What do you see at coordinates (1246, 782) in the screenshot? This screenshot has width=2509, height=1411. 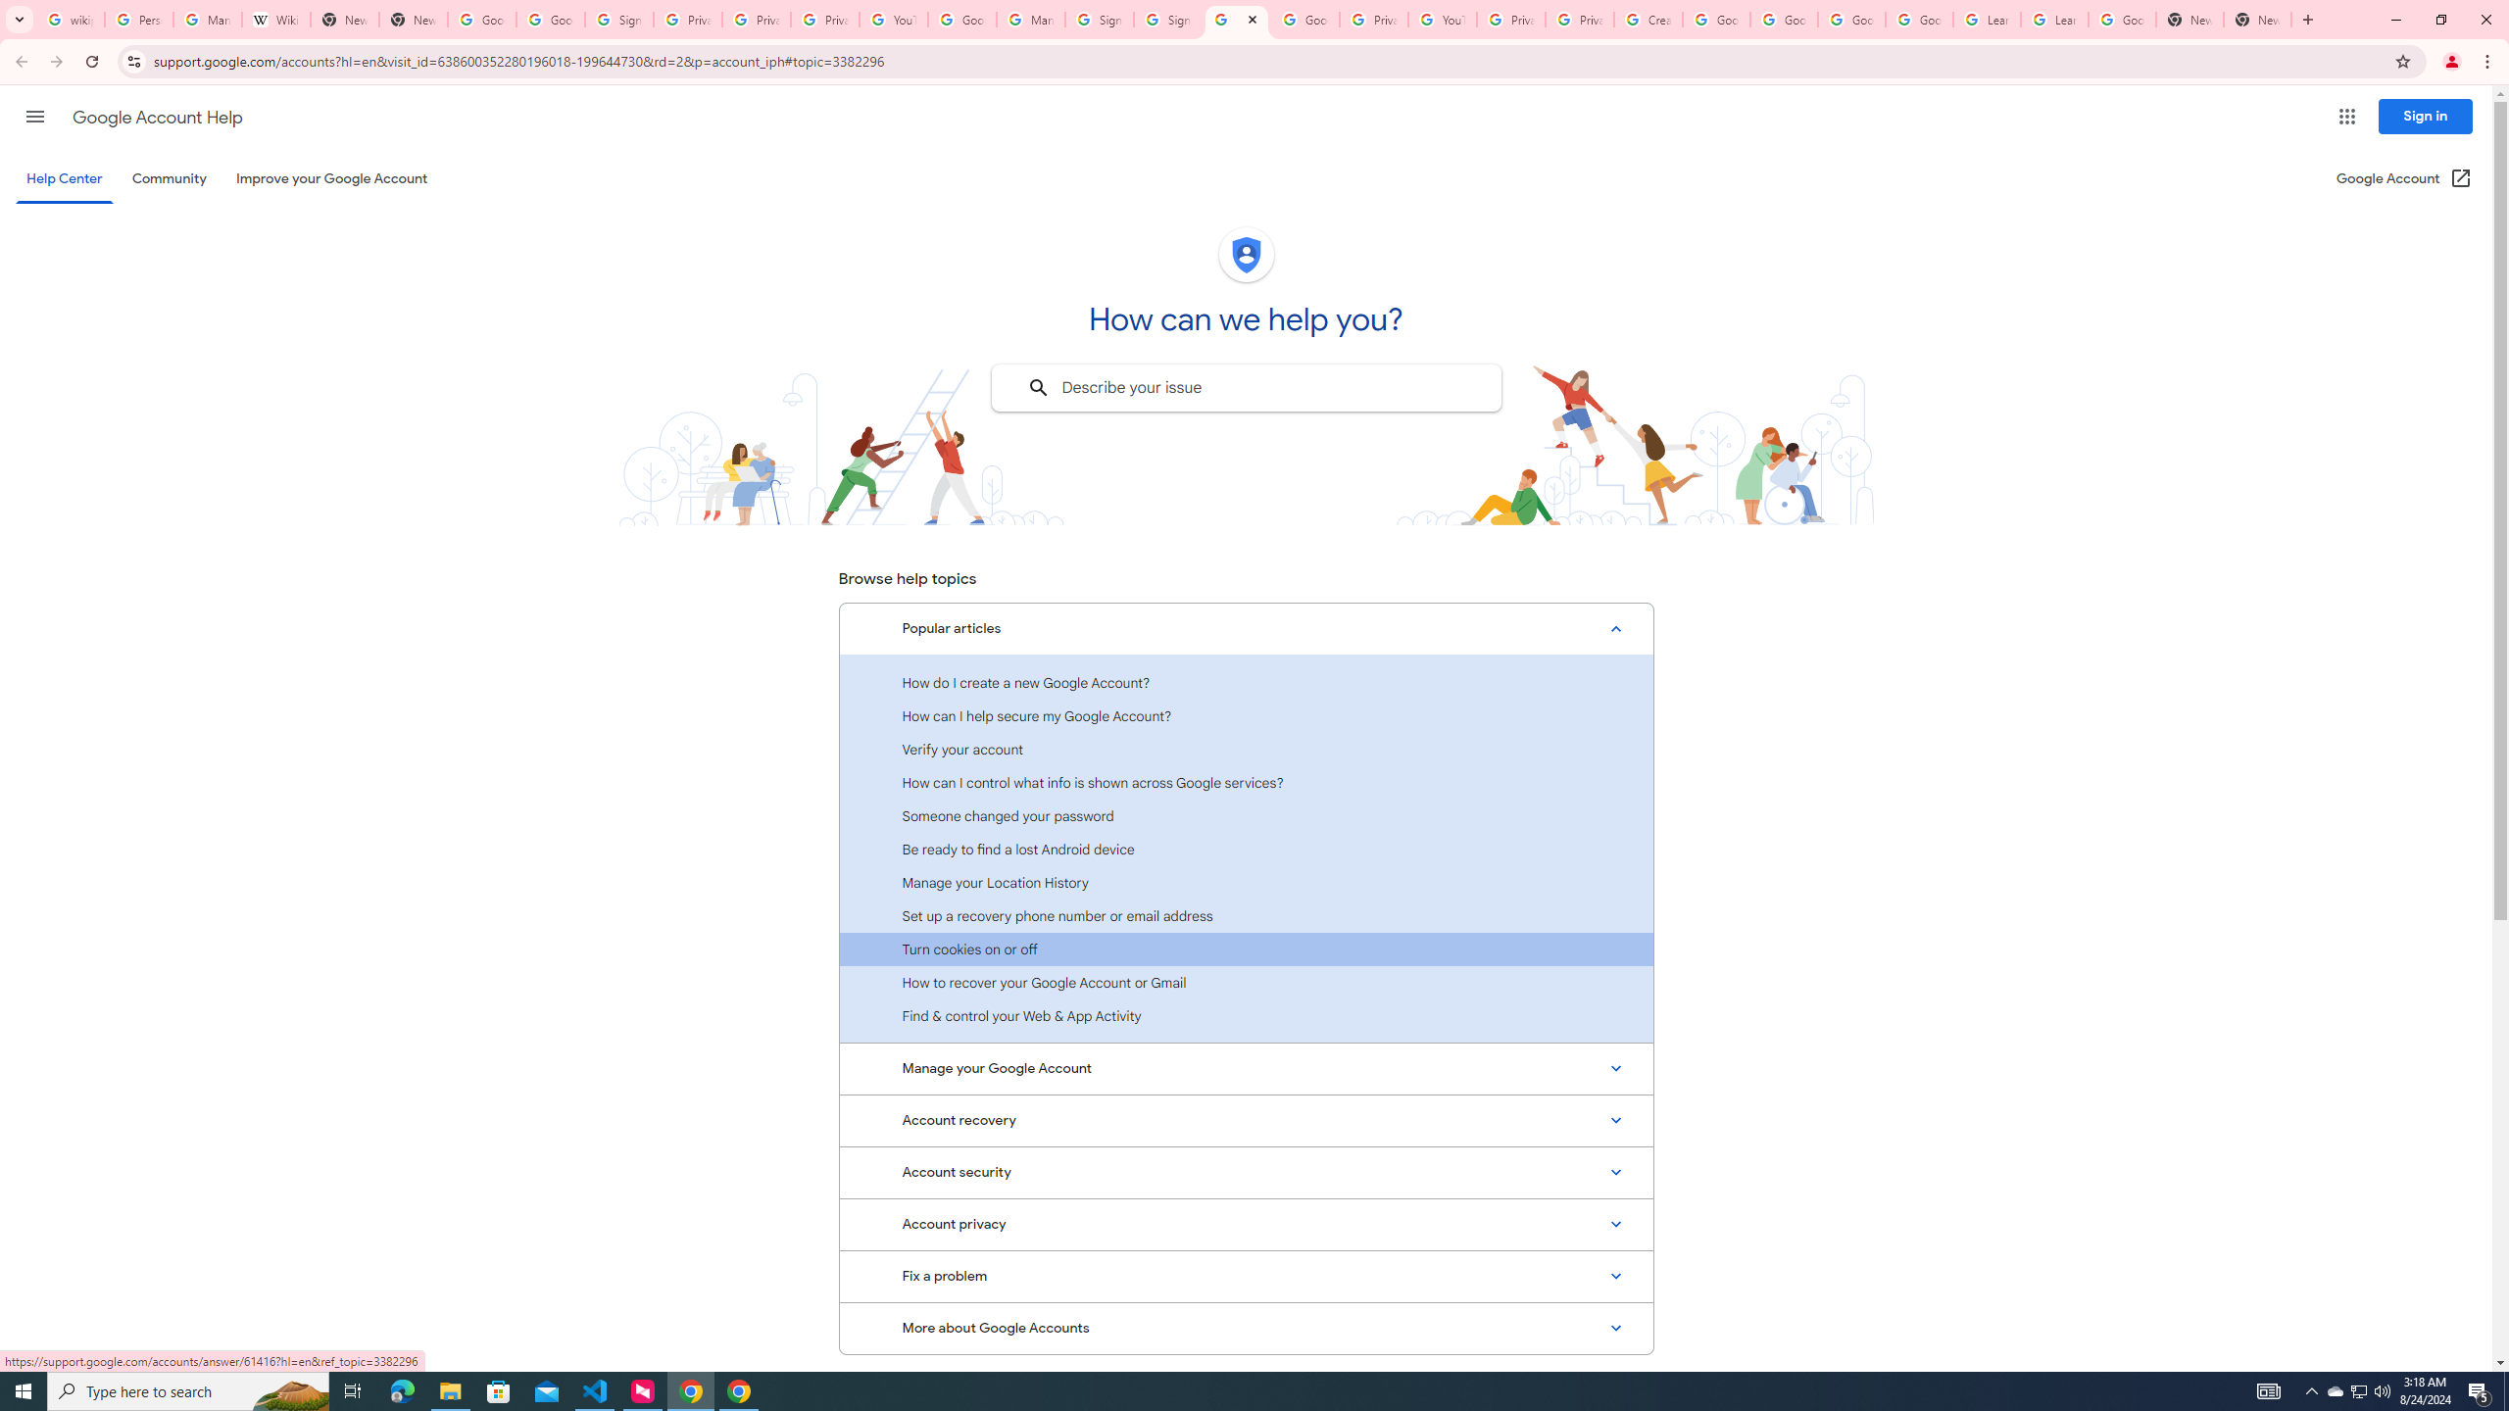 I see `How can I control what info is shown across Google services?` at bounding box center [1246, 782].